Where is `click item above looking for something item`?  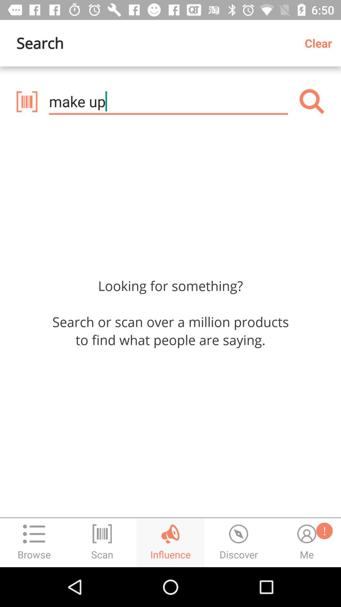 click item above looking for something item is located at coordinates (168, 101).